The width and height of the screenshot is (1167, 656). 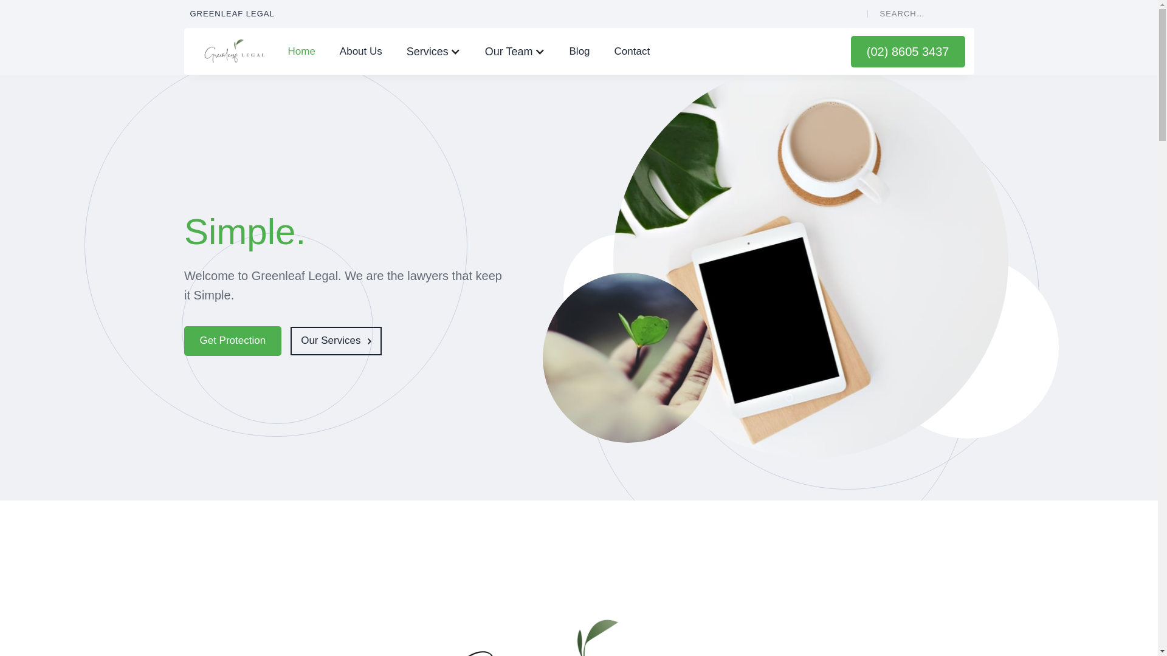 I want to click on GREENLEAF LEGAL, so click(x=232, y=14).